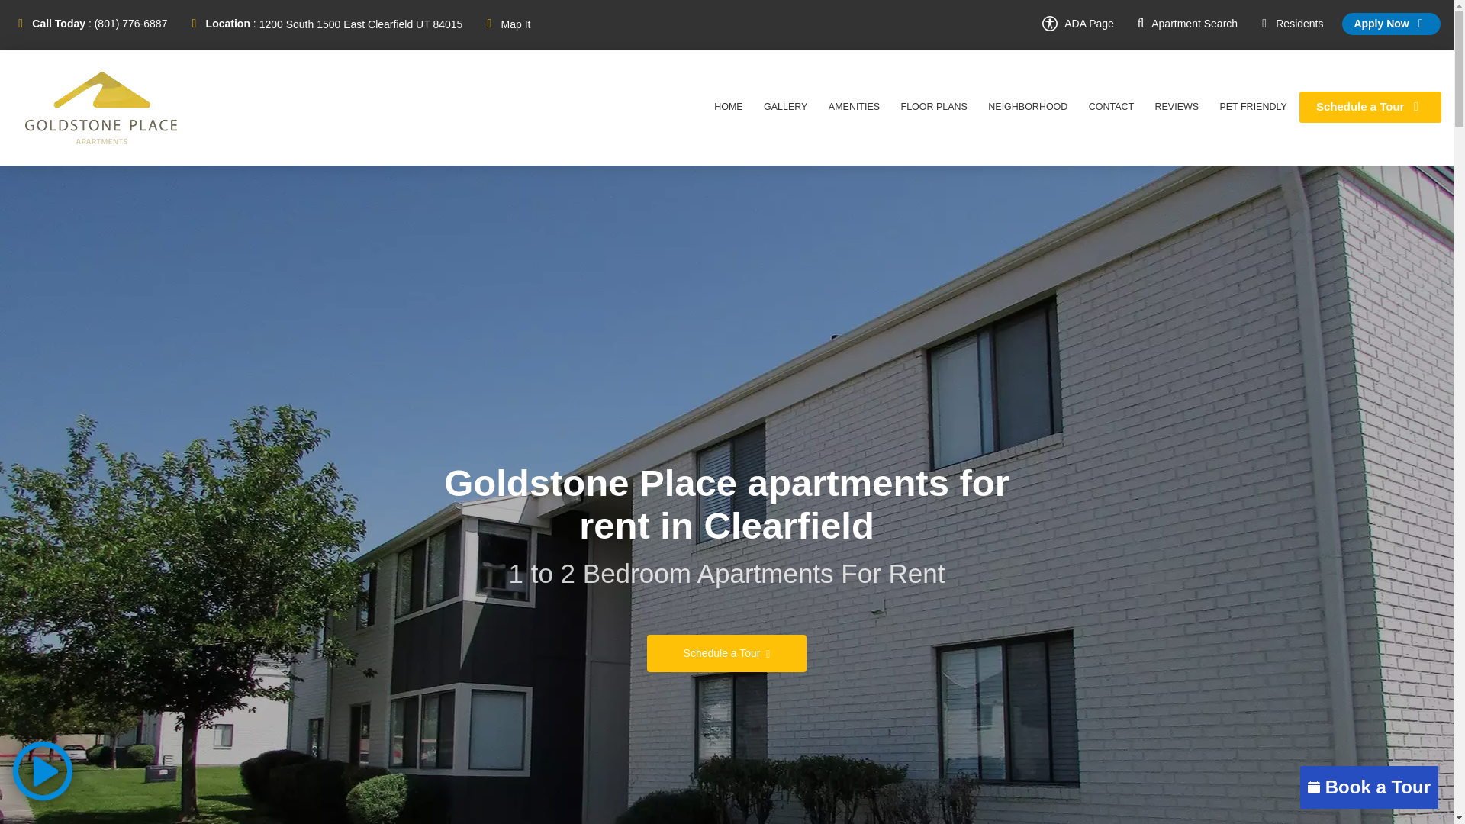 The height and width of the screenshot is (824, 1465). What do you see at coordinates (726, 653) in the screenshot?
I see `Schedule a Tour  ` at bounding box center [726, 653].